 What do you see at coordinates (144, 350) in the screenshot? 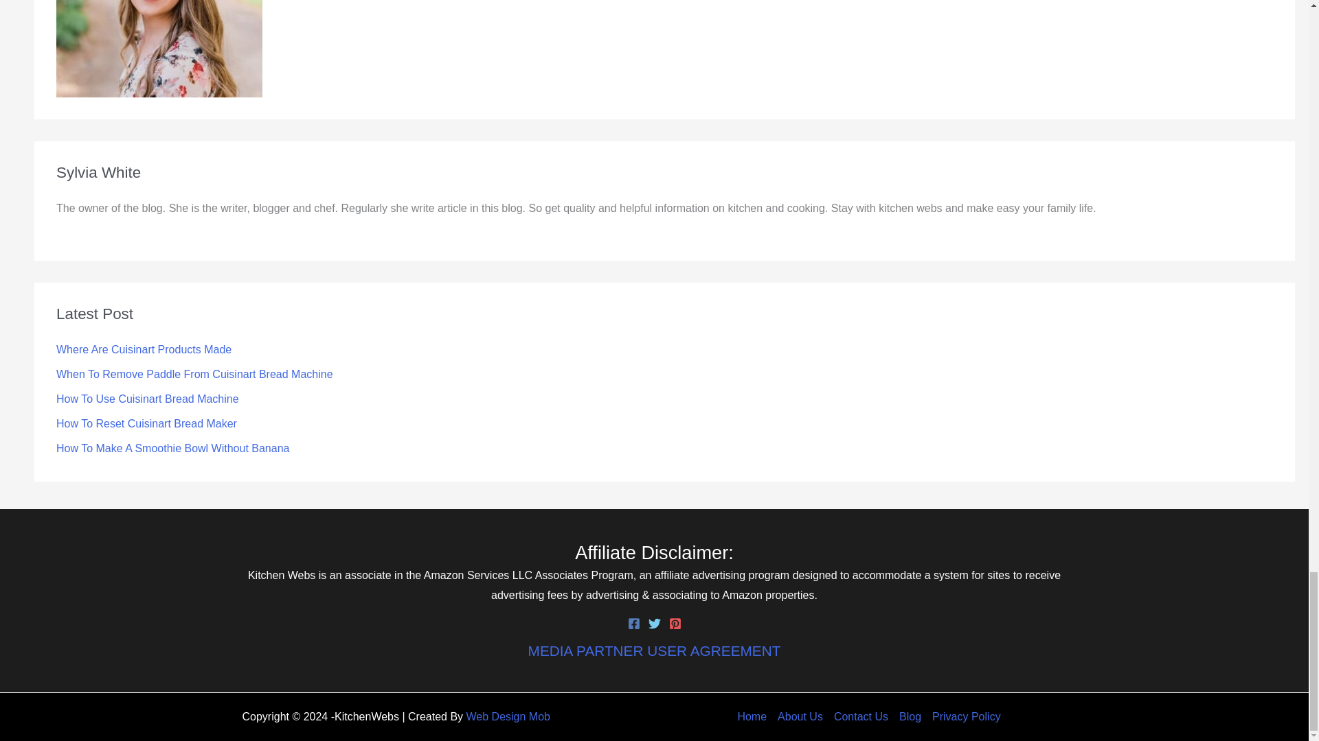
I see `Where Are Cuisinart Products Made` at bounding box center [144, 350].